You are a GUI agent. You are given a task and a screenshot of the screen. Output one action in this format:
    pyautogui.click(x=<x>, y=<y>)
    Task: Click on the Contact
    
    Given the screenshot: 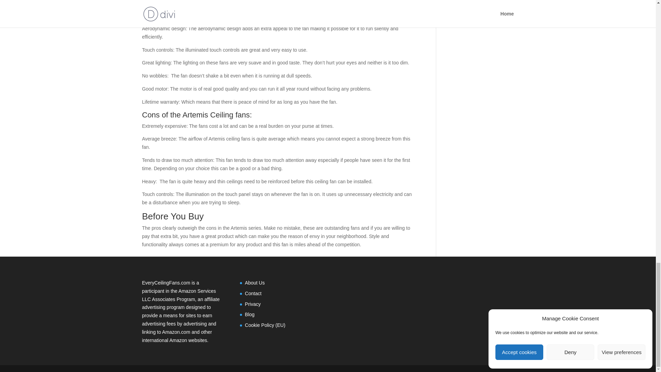 What is the action you would take?
    pyautogui.click(x=253, y=293)
    